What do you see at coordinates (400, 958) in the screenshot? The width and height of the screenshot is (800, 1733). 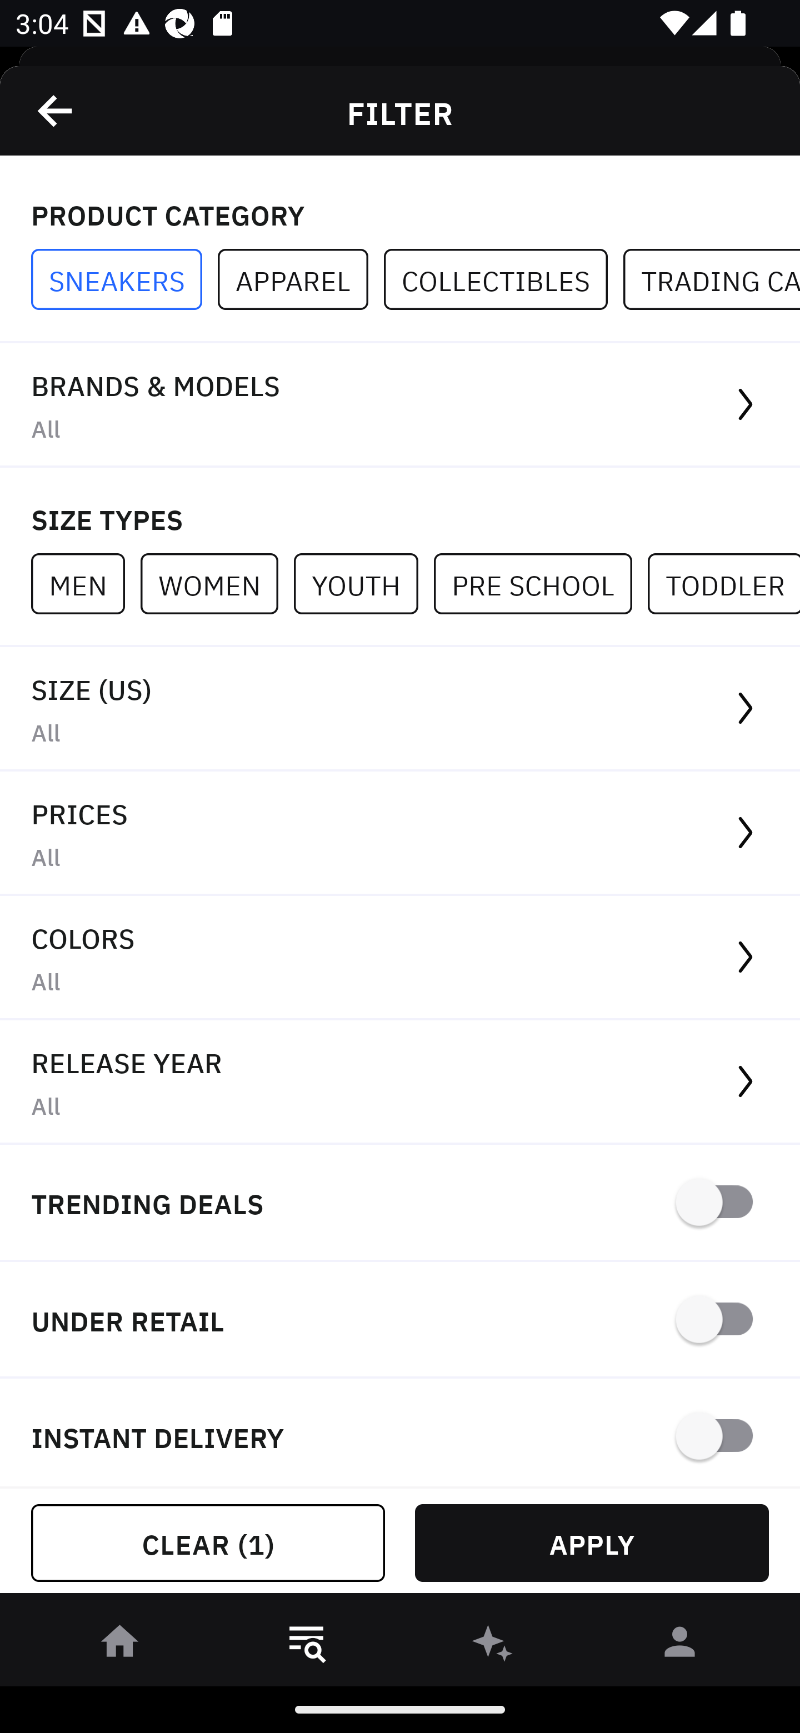 I see `COLORS All` at bounding box center [400, 958].